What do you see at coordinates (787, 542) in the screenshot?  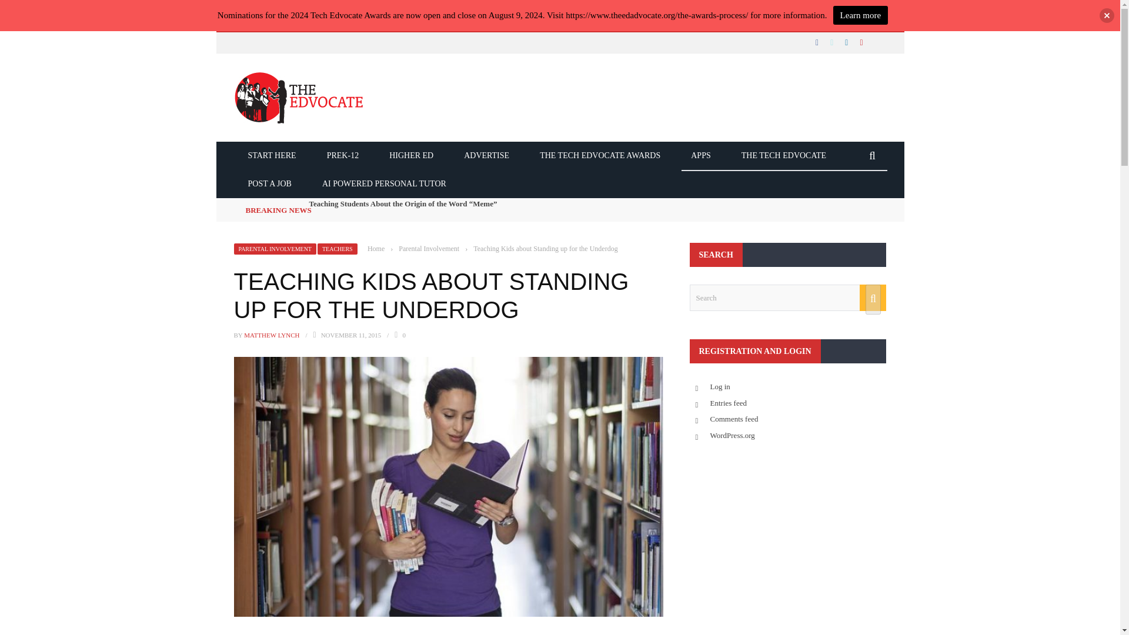 I see `Advertisement` at bounding box center [787, 542].